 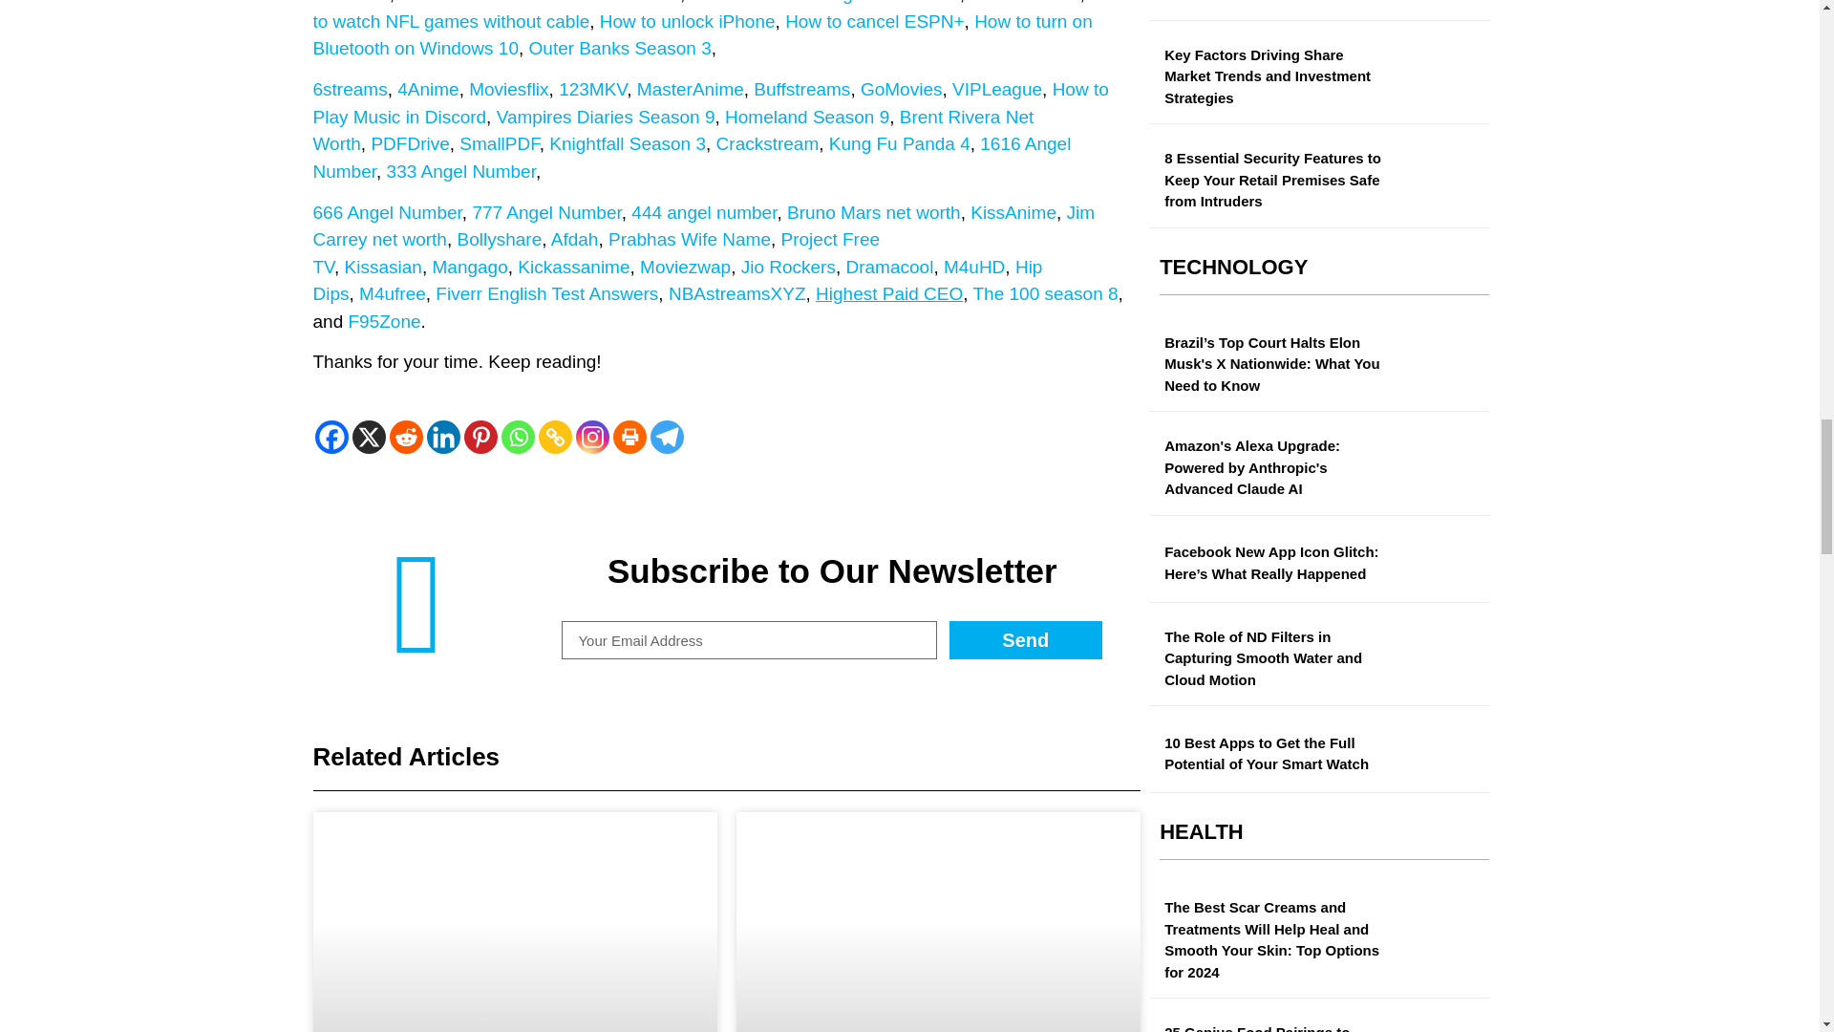 What do you see at coordinates (592, 437) in the screenshot?
I see `Instagram` at bounding box center [592, 437].